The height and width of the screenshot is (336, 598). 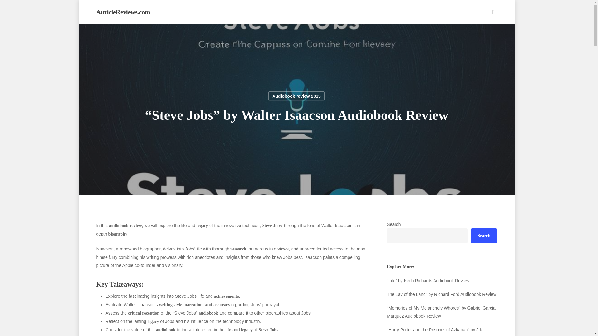 What do you see at coordinates (484, 236) in the screenshot?
I see `Search` at bounding box center [484, 236].